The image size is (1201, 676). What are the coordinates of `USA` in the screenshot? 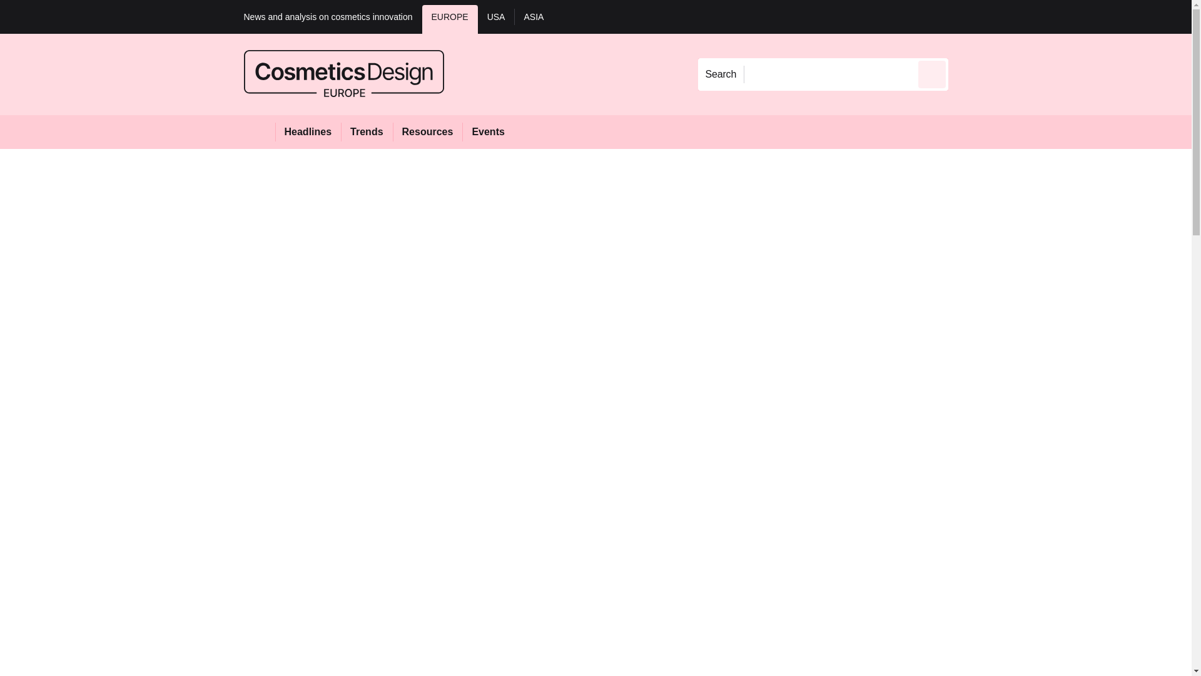 It's located at (497, 19).